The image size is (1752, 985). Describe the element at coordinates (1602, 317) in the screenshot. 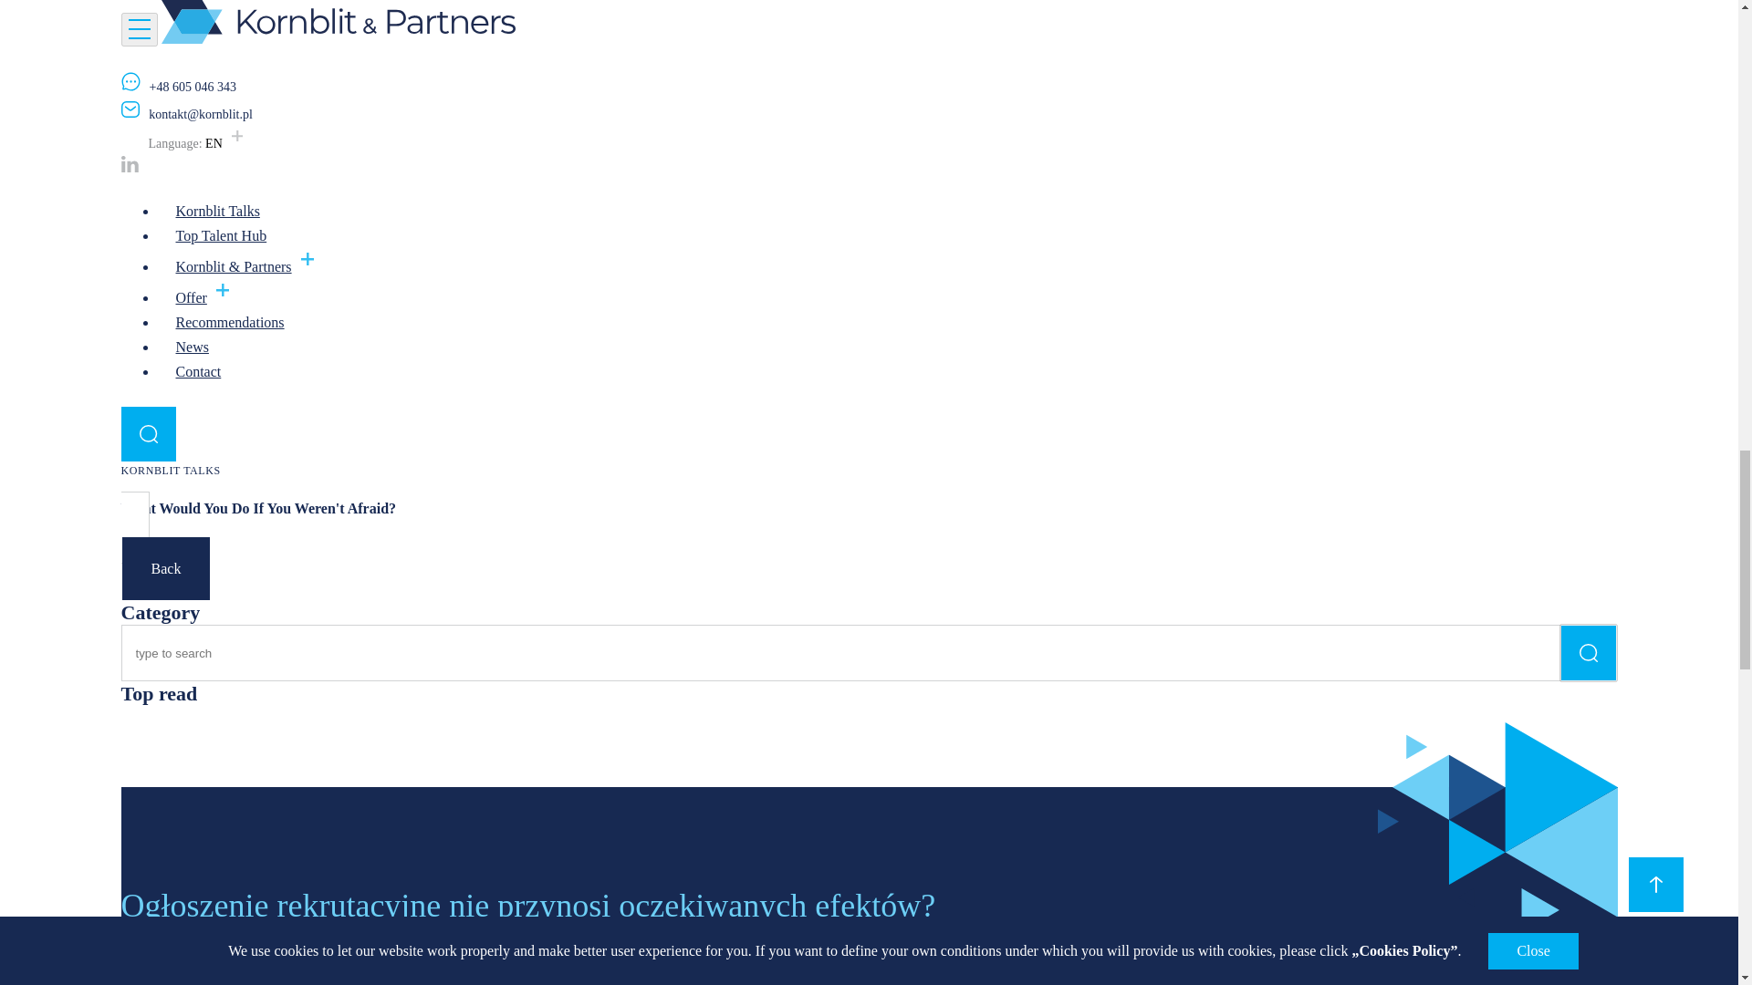

I see `Back` at that location.